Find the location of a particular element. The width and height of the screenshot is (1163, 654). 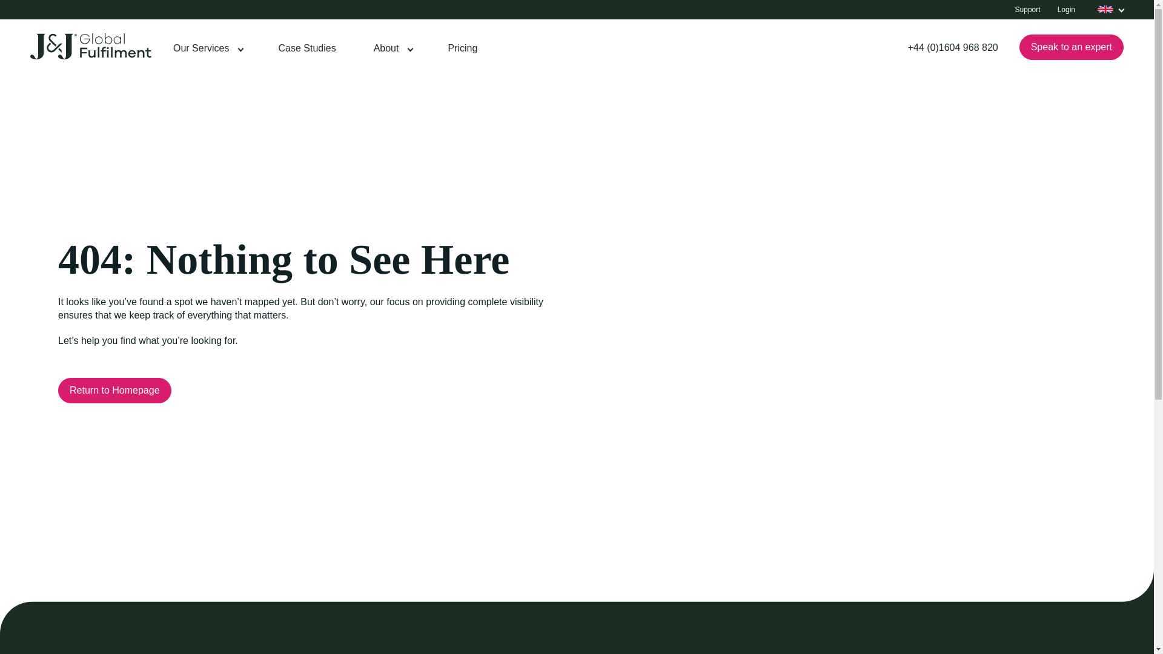

Support is located at coordinates (1028, 10).